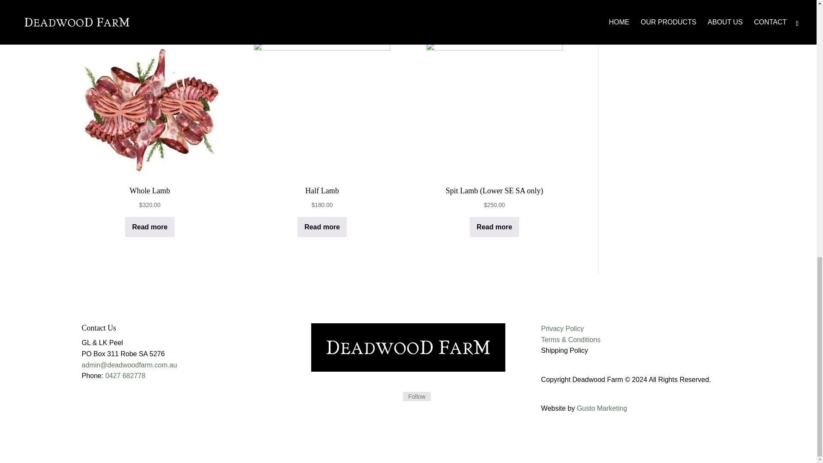 The image size is (823, 463). Describe the element at coordinates (321, 227) in the screenshot. I see `Read more` at that location.